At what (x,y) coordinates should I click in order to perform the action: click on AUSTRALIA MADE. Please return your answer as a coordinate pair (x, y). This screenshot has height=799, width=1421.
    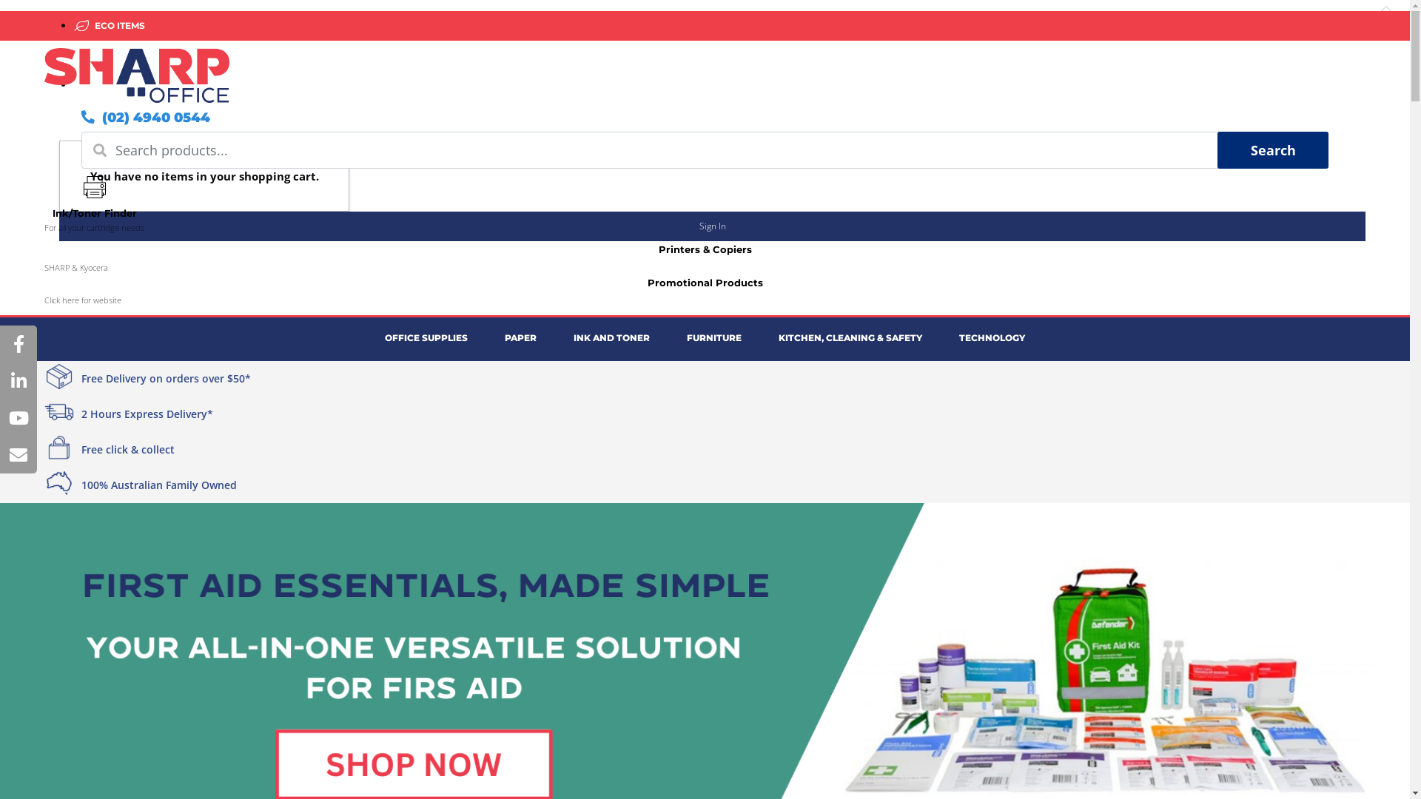
    Looking at the image, I should click on (133, 84).